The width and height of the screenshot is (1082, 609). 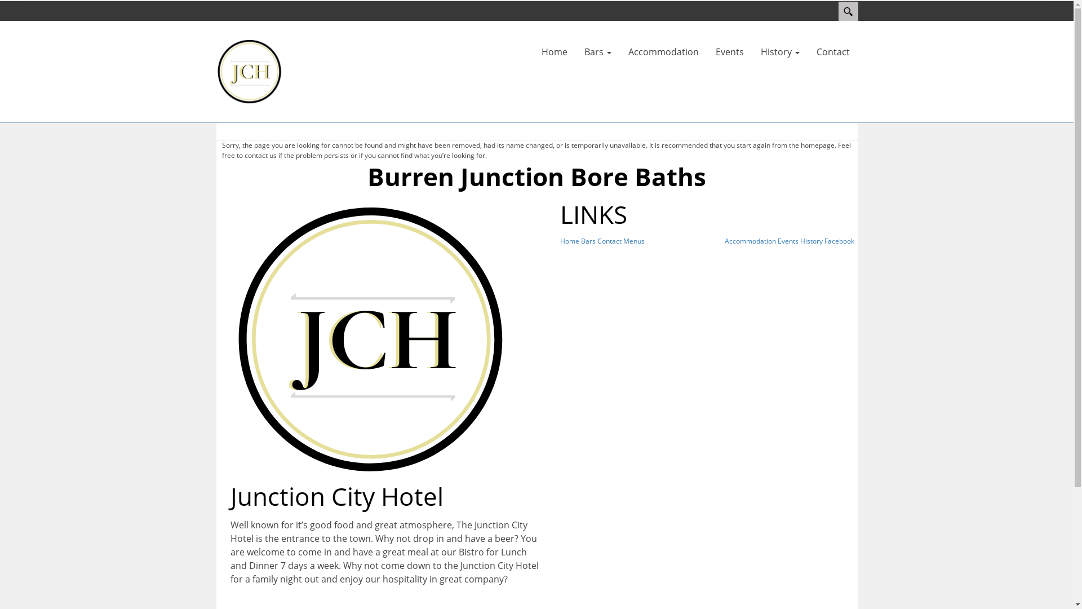 I want to click on Bars, so click(x=588, y=241).